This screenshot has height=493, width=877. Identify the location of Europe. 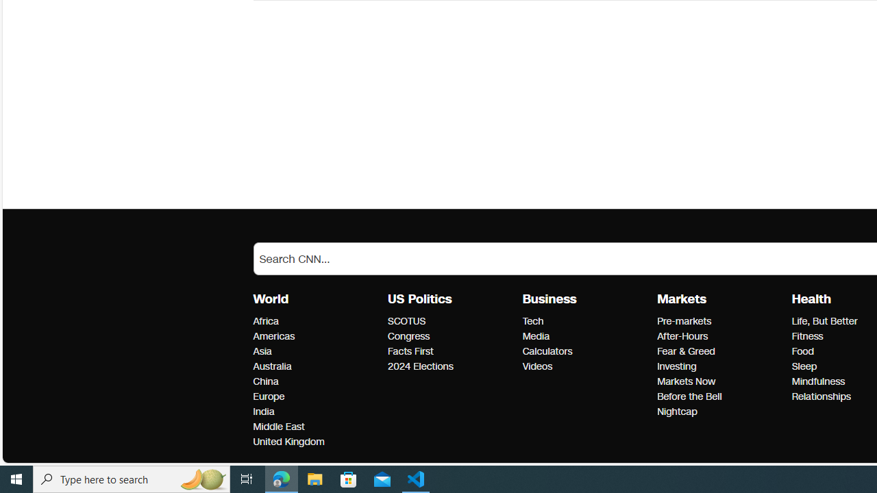
(317, 396).